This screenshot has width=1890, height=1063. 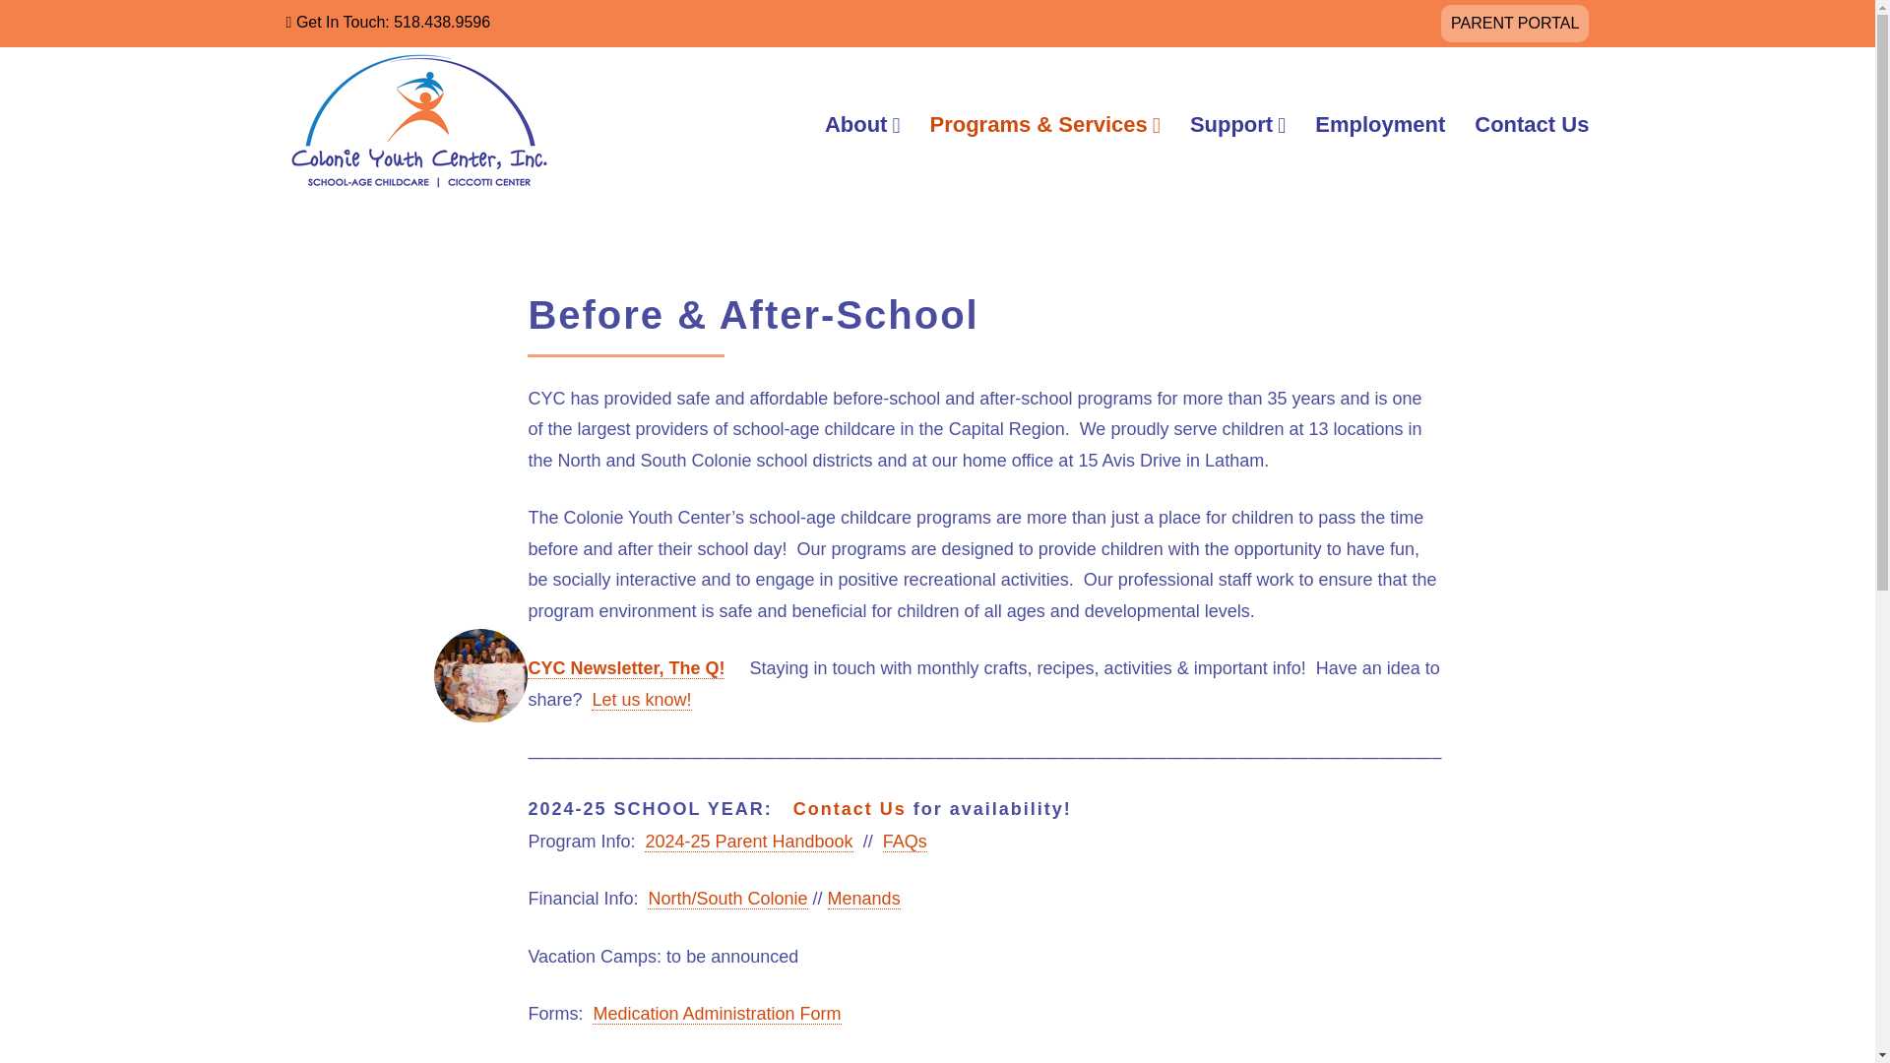 What do you see at coordinates (625, 668) in the screenshot?
I see `PDF` at bounding box center [625, 668].